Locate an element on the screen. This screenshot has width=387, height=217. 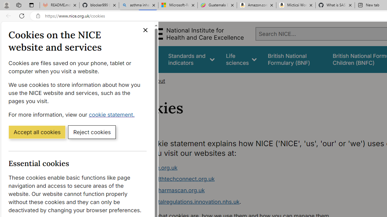
www.digitalregulations.innovation.nhs.uk. is located at coordinates (247, 202).